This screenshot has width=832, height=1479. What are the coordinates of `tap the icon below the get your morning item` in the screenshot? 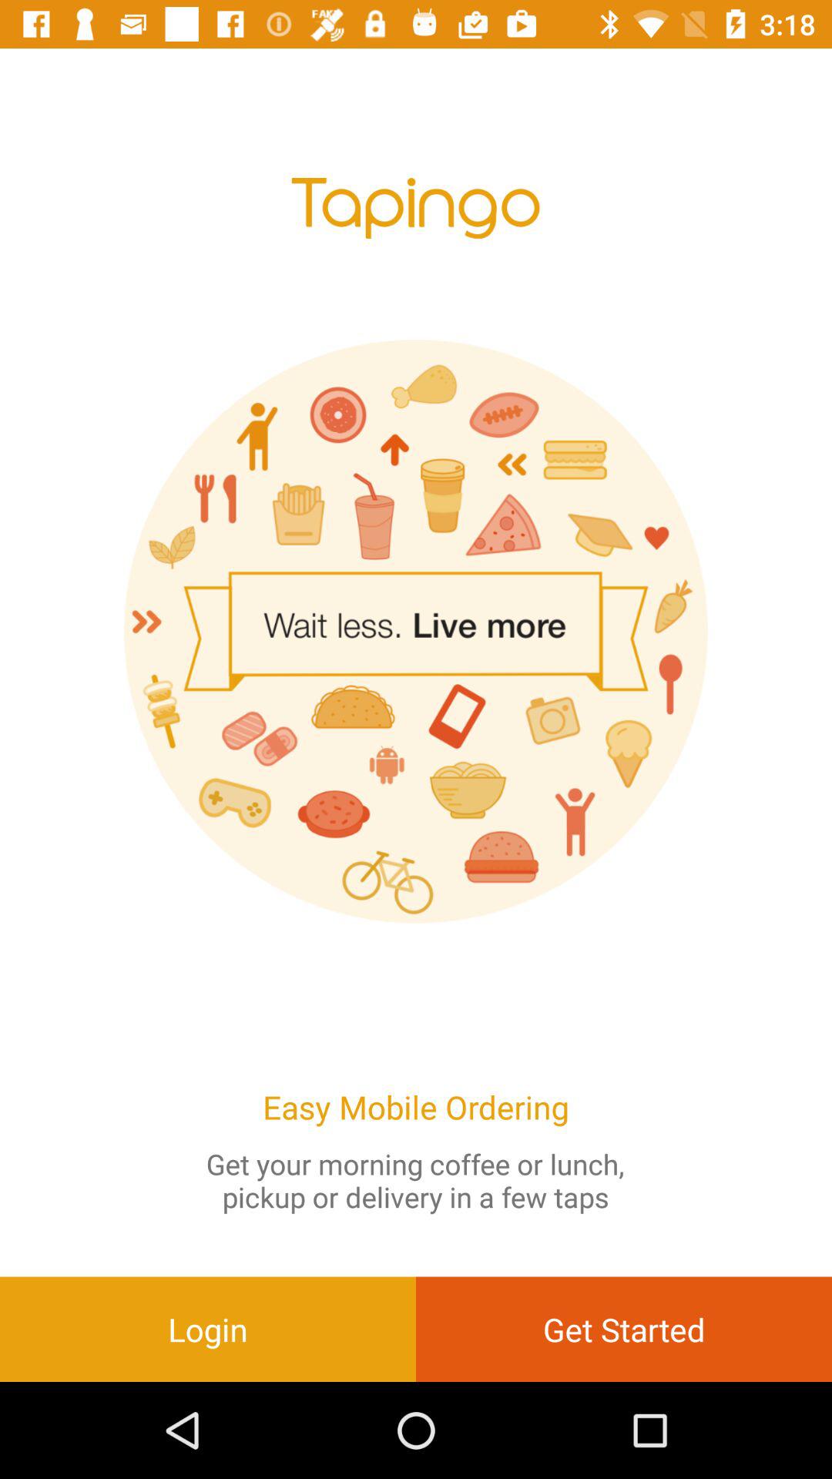 It's located at (624, 1329).